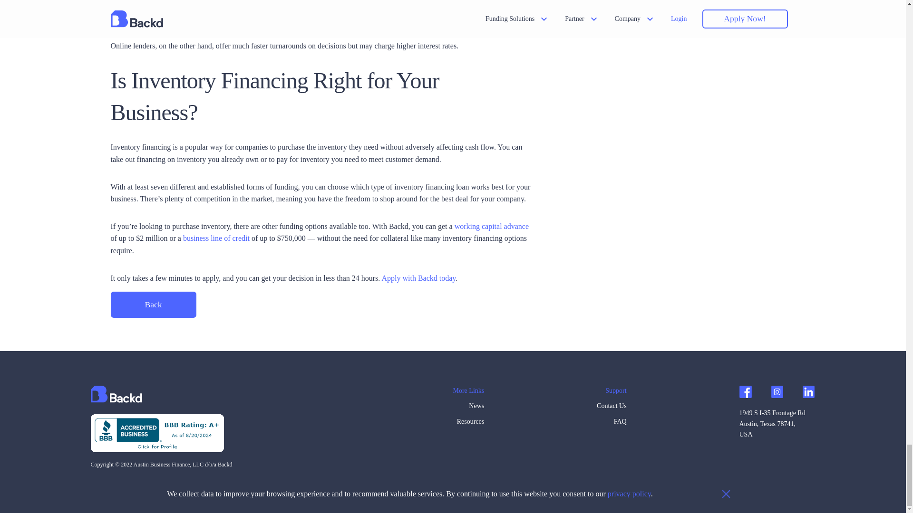 The image size is (913, 513). What do you see at coordinates (468, 408) in the screenshot?
I see `News` at bounding box center [468, 408].